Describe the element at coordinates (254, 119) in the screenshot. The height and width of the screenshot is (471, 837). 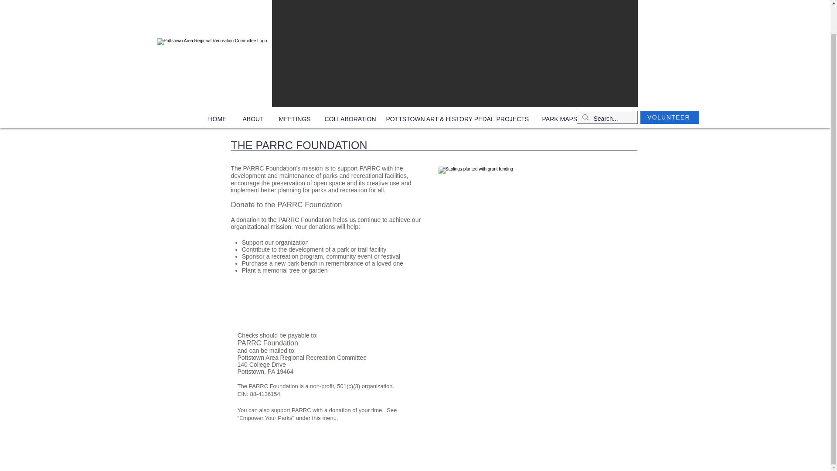
I see `ABOUT` at that location.